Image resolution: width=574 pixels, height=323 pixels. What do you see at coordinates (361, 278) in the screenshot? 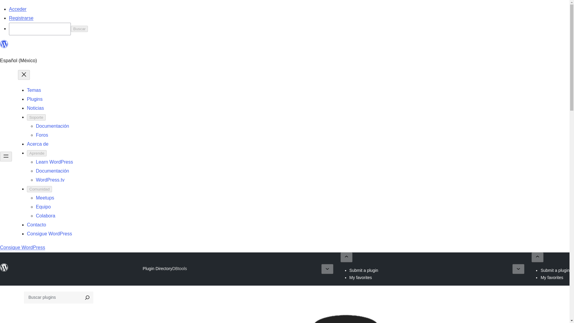
I see `My favorites` at bounding box center [361, 278].